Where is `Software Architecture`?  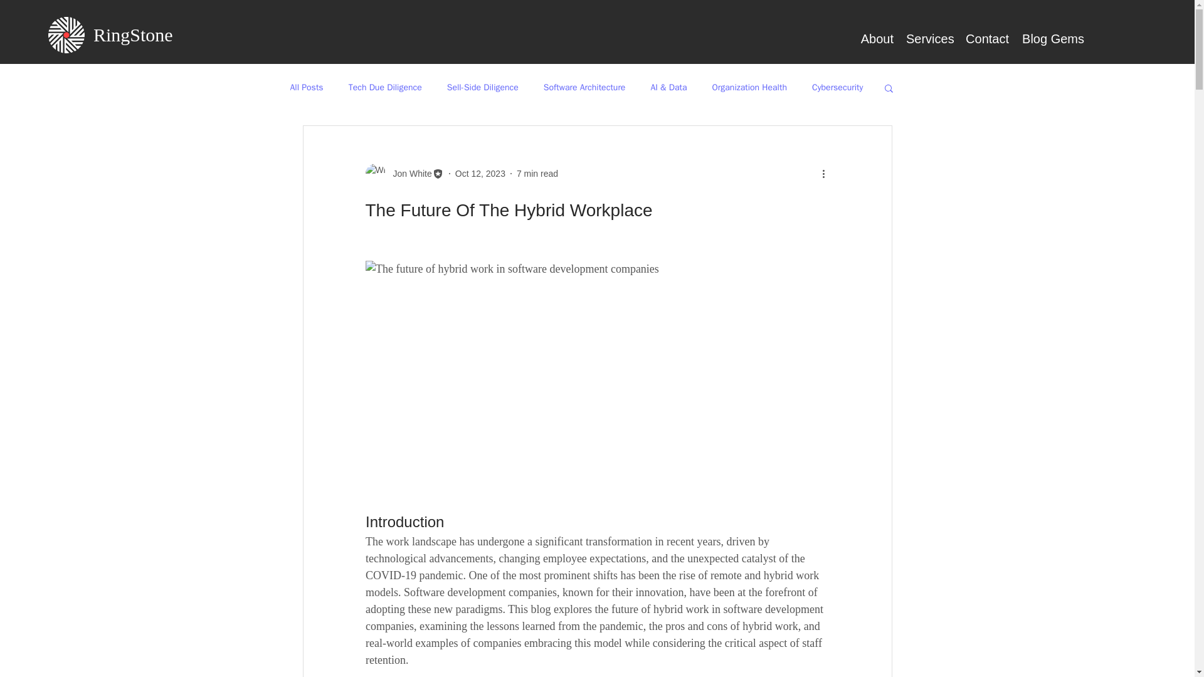 Software Architecture is located at coordinates (584, 88).